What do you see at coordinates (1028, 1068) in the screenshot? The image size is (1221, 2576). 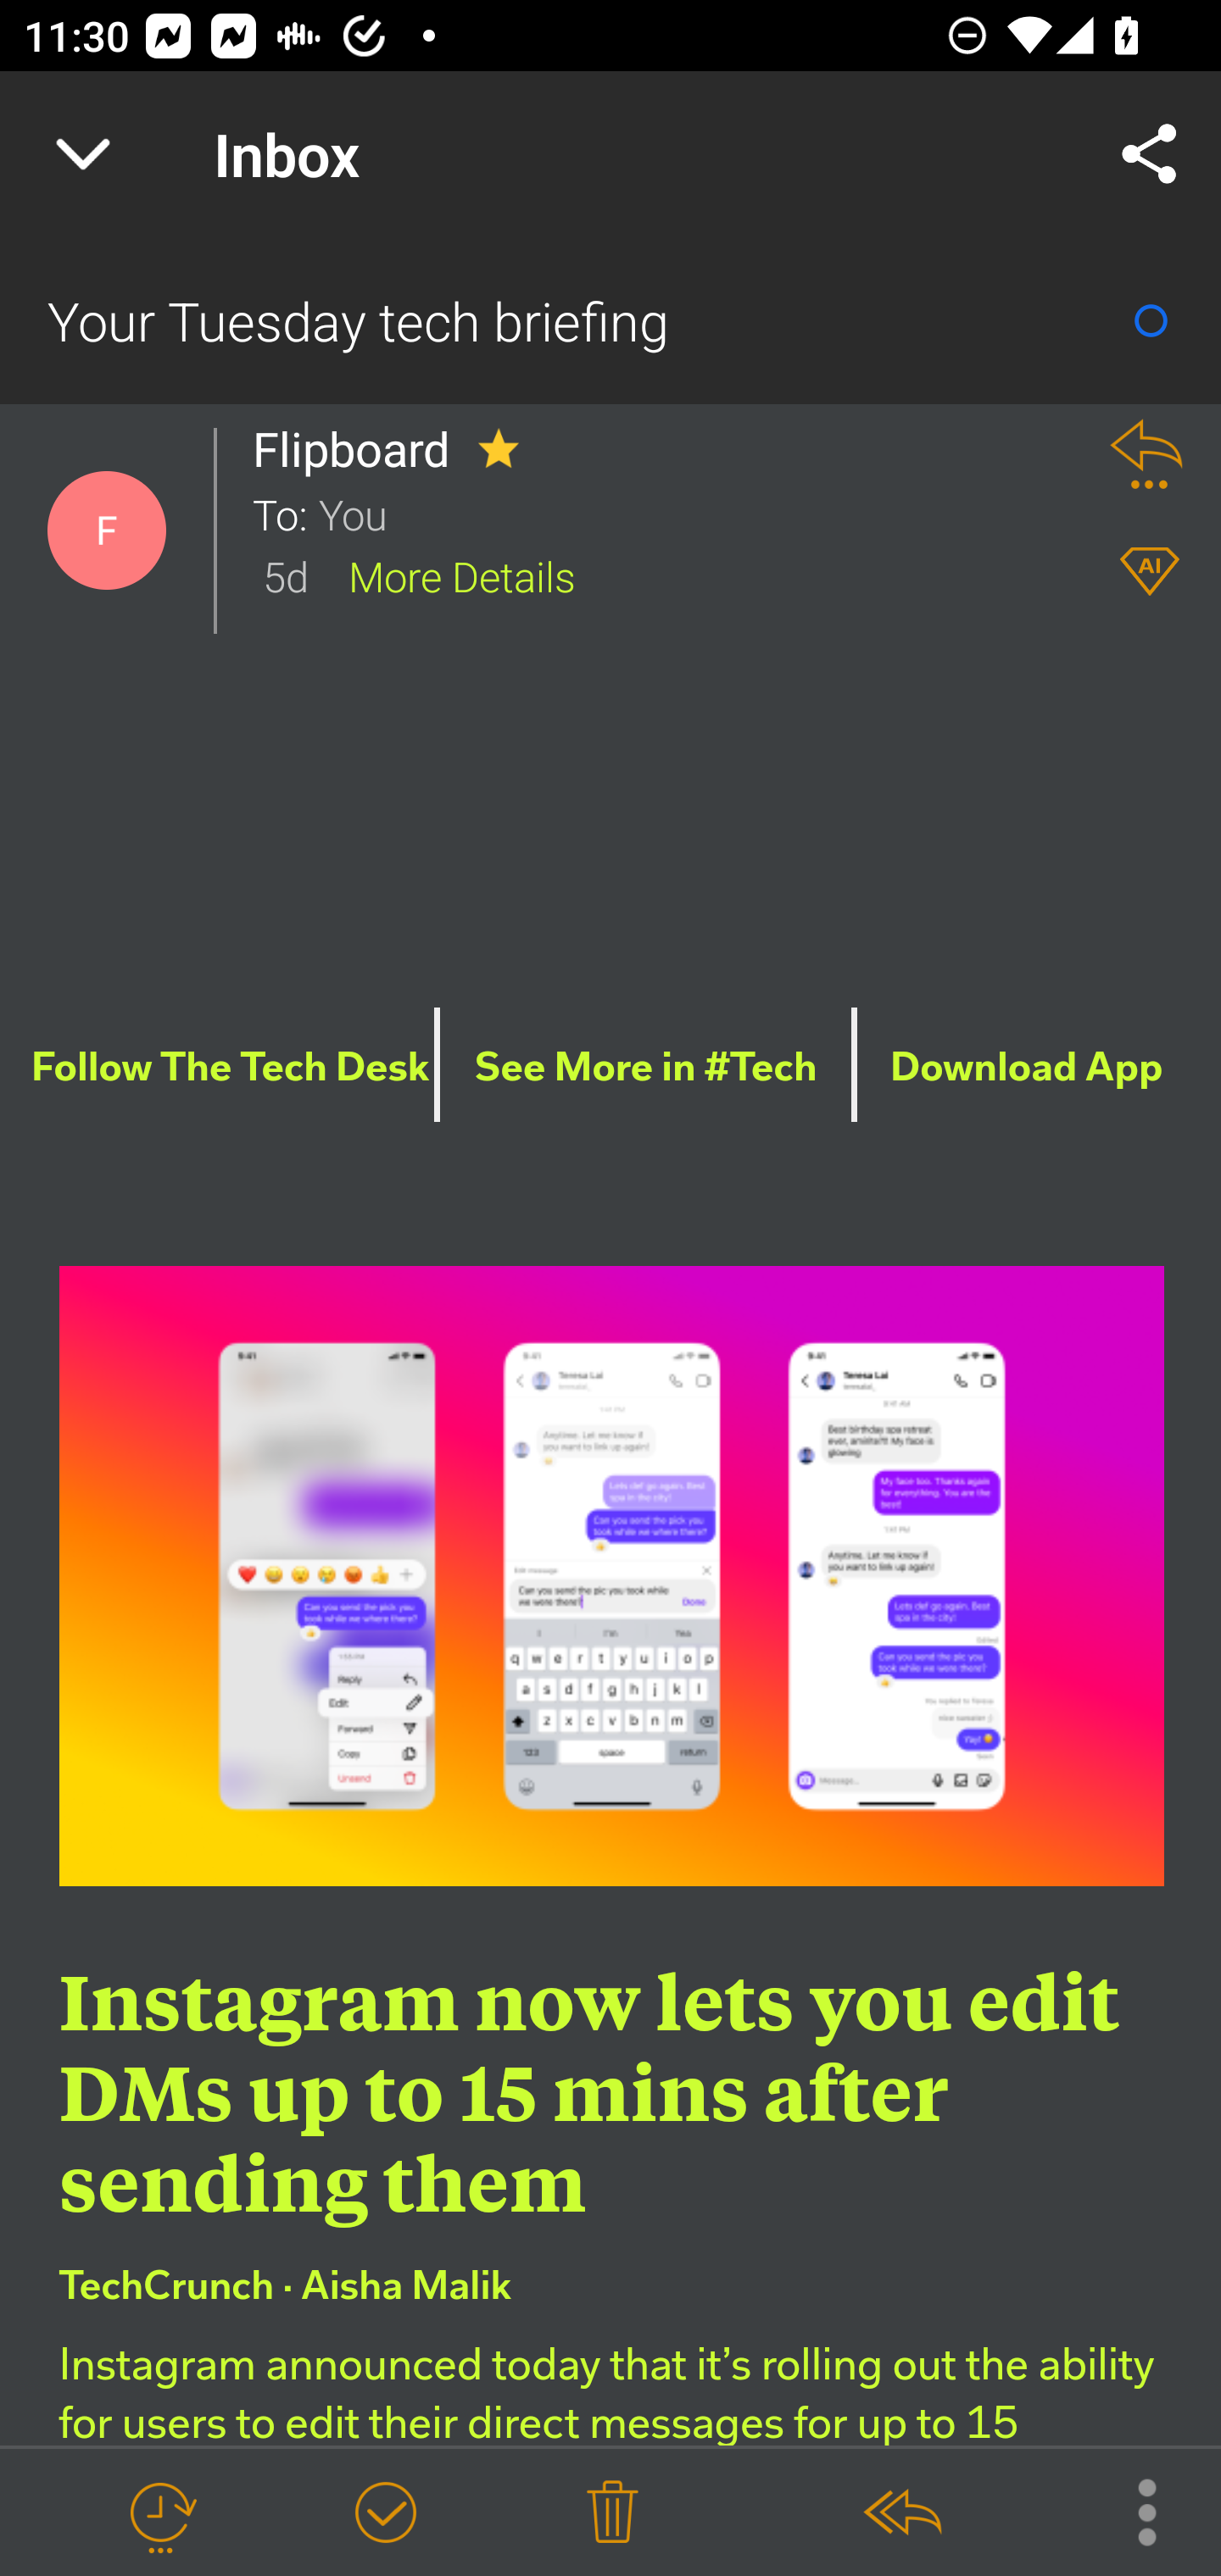 I see `Download App` at bounding box center [1028, 1068].